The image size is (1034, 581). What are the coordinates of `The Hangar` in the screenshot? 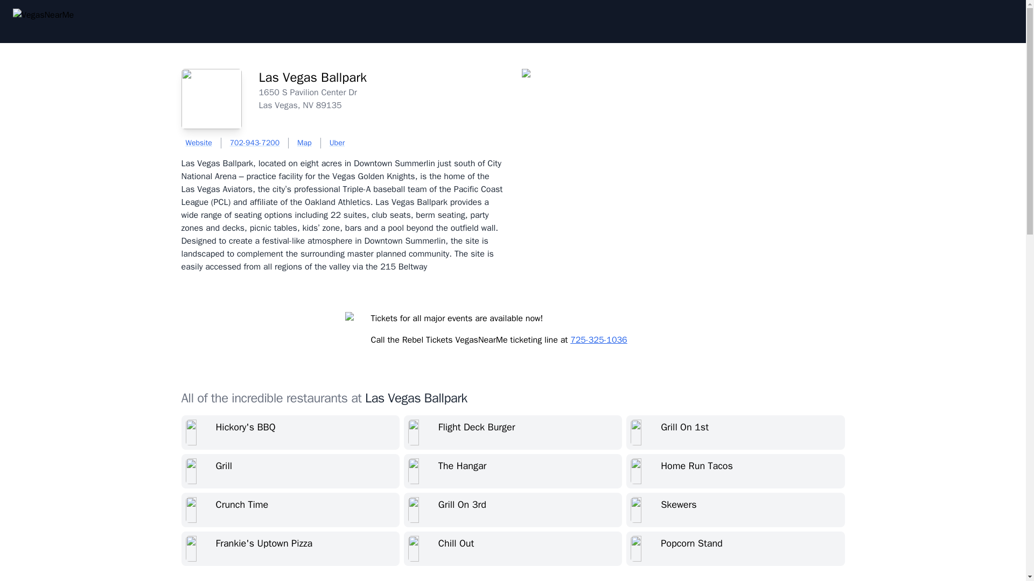 It's located at (513, 471).